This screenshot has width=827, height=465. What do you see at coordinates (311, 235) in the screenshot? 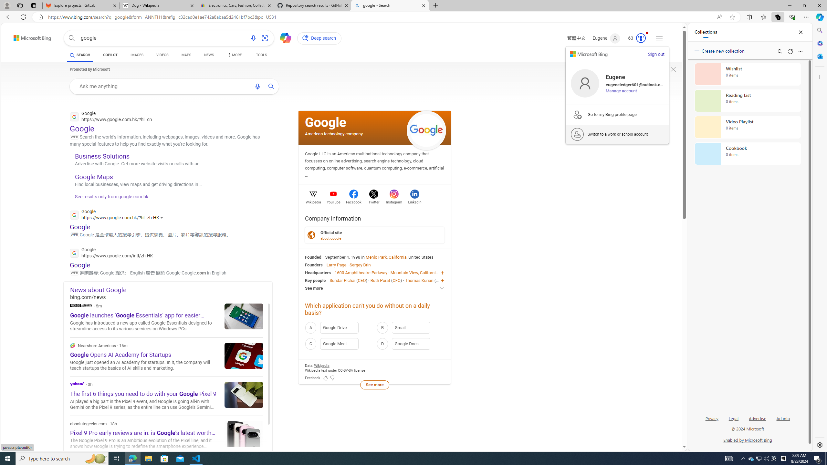
I see `Class: sp-ofsite` at bounding box center [311, 235].